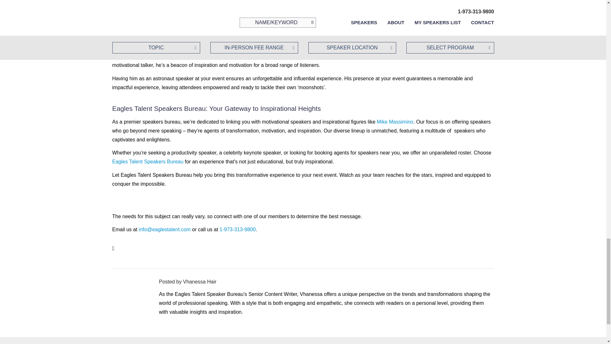  What do you see at coordinates (319, 47) in the screenshot?
I see `NASA` at bounding box center [319, 47].